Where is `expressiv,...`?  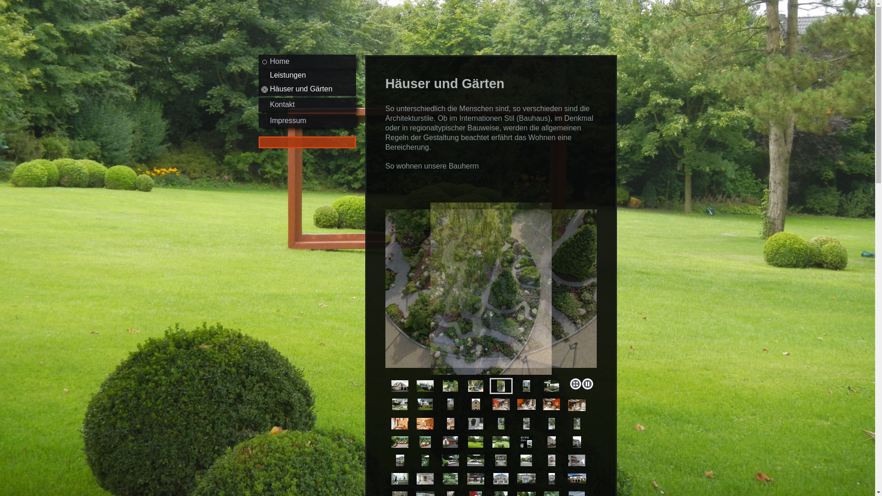 expressiv,... is located at coordinates (400, 386).